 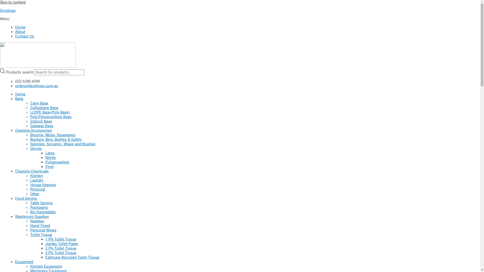 I want to click on LLDPE Bags(Poly Bags), so click(x=50, y=112).